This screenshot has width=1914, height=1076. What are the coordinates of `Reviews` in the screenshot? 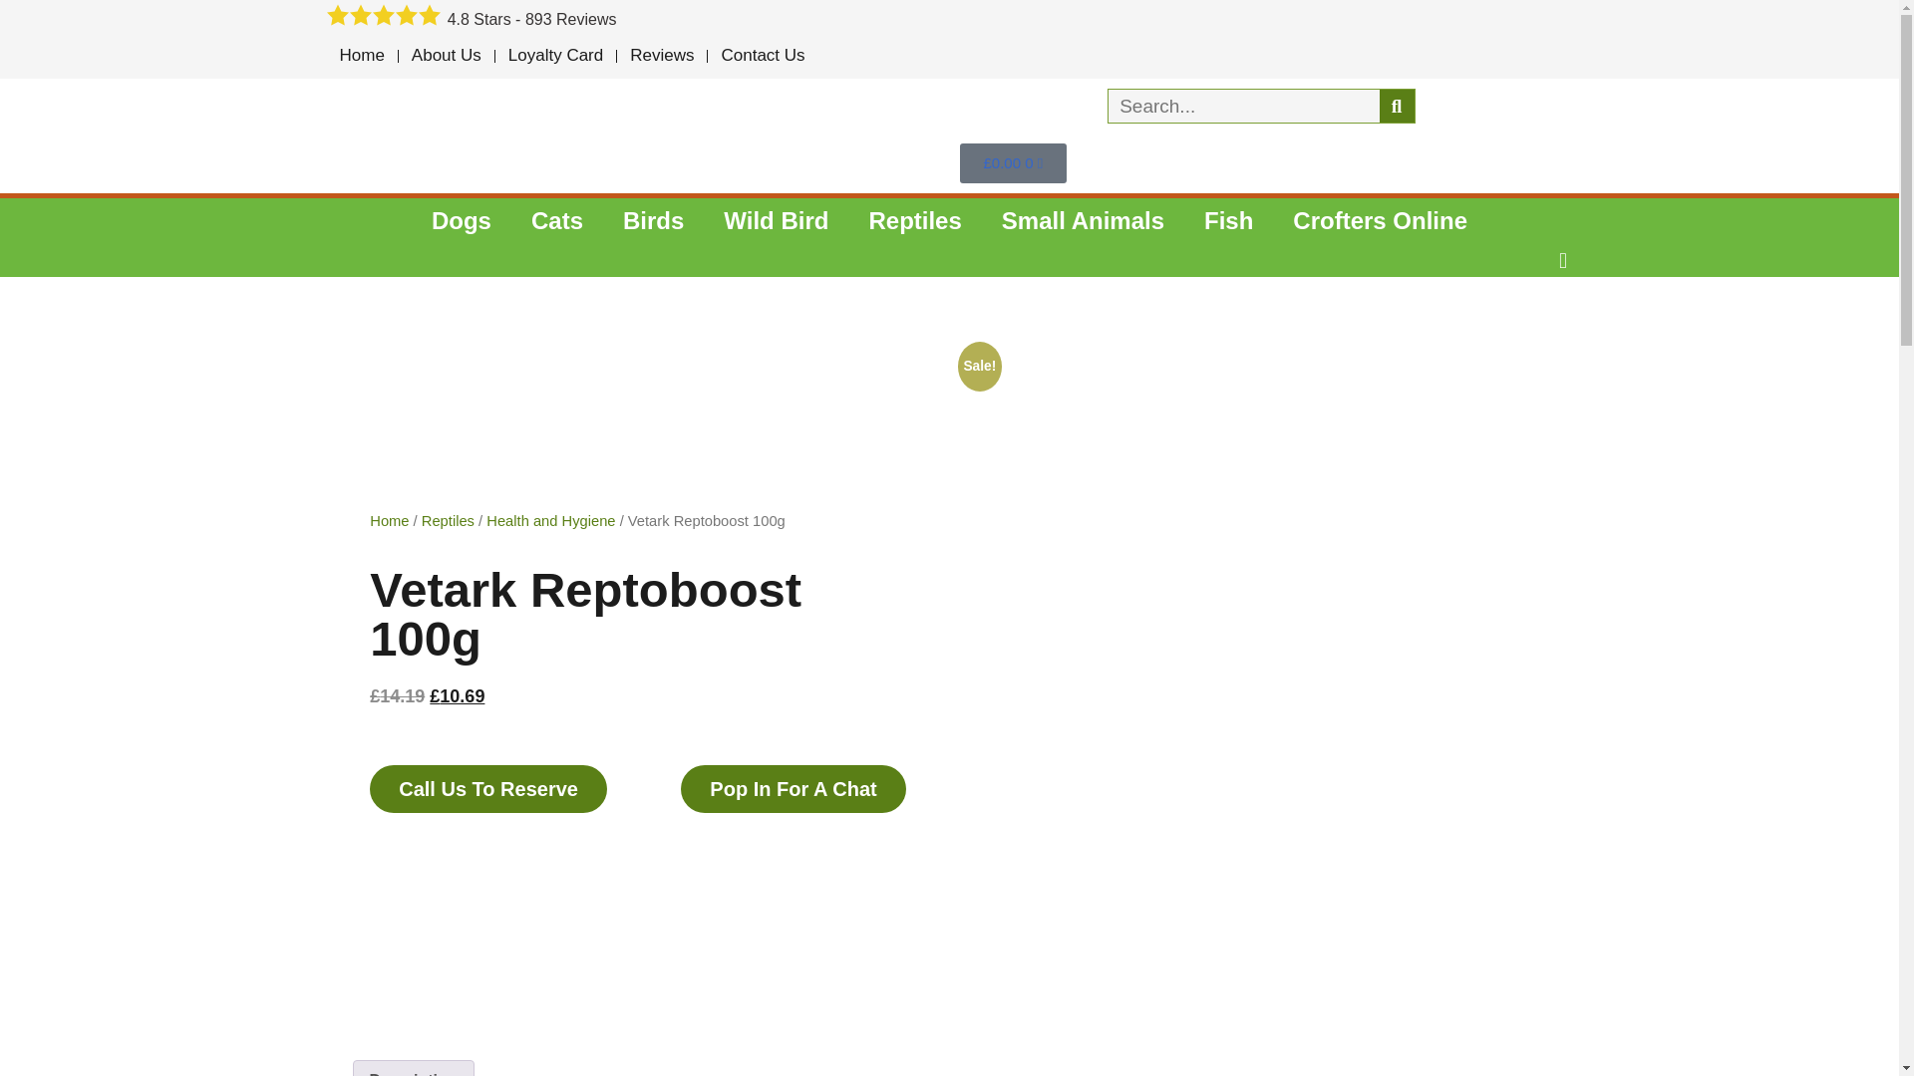 It's located at (661, 56).